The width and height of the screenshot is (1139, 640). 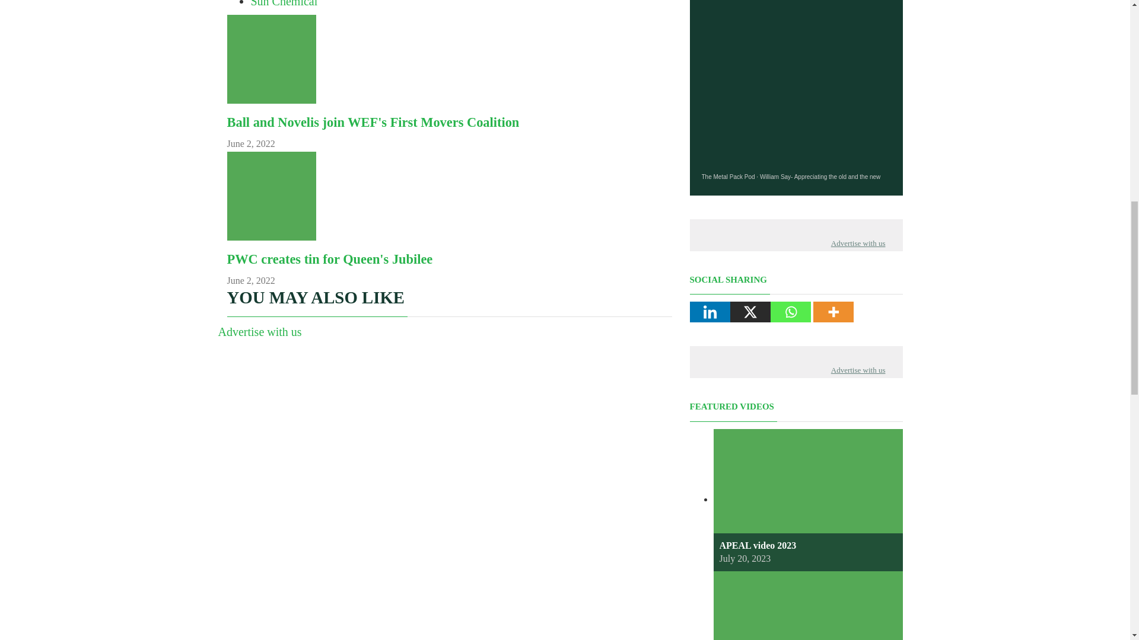 What do you see at coordinates (284, 4) in the screenshot?
I see `Sun Chemical` at bounding box center [284, 4].